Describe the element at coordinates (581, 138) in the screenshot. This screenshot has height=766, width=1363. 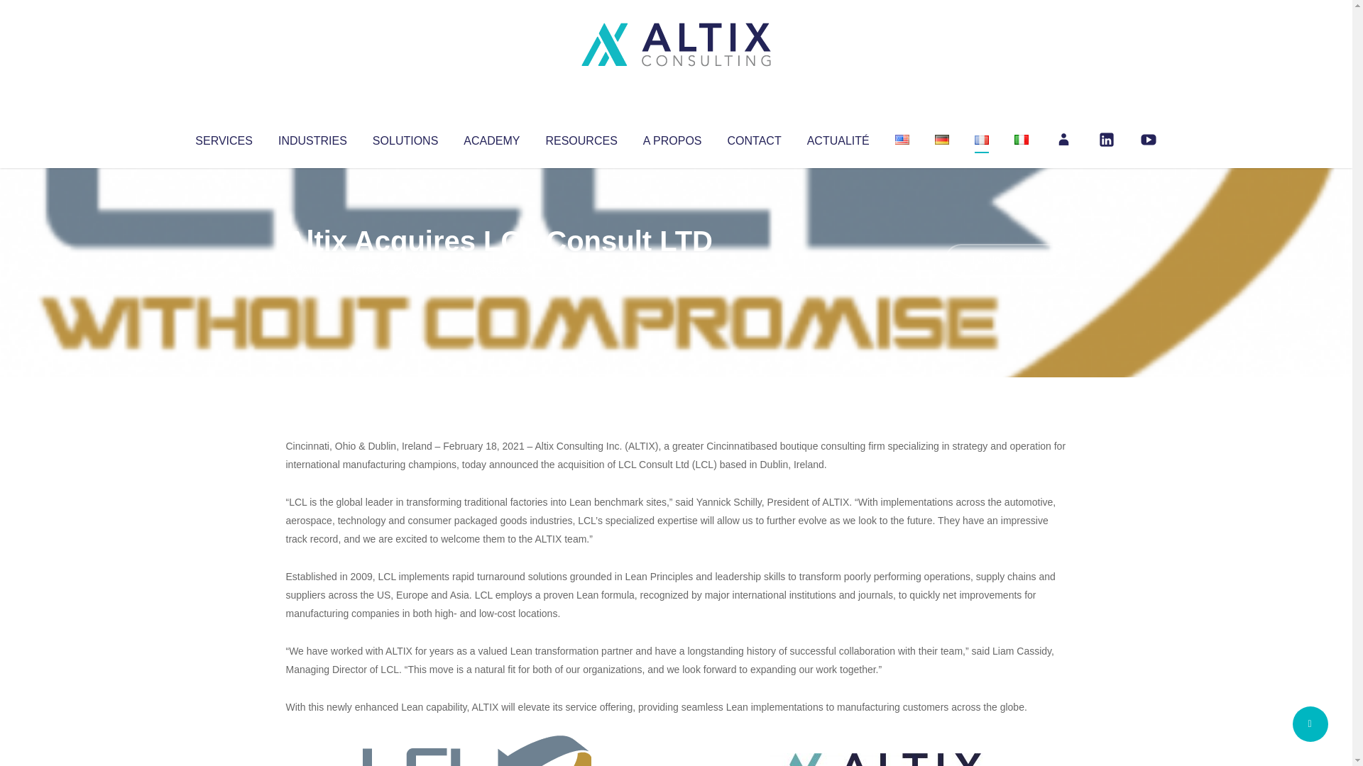
I see `RESOURCES` at that location.